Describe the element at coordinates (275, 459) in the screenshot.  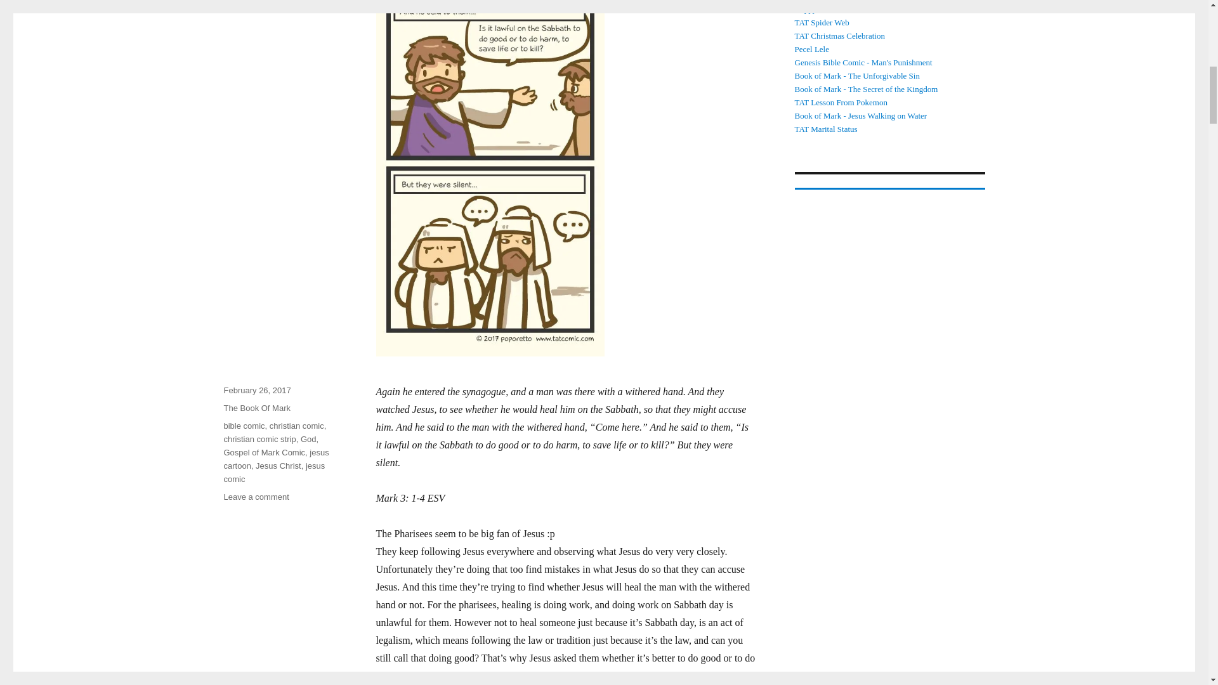
I see `jesus cartoon` at that location.